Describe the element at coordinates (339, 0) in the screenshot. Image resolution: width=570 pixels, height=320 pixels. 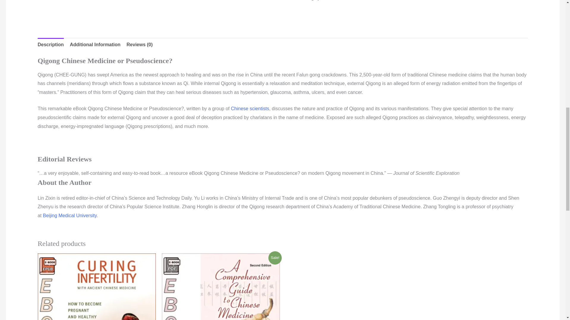
I see `Chinese Medicine` at that location.